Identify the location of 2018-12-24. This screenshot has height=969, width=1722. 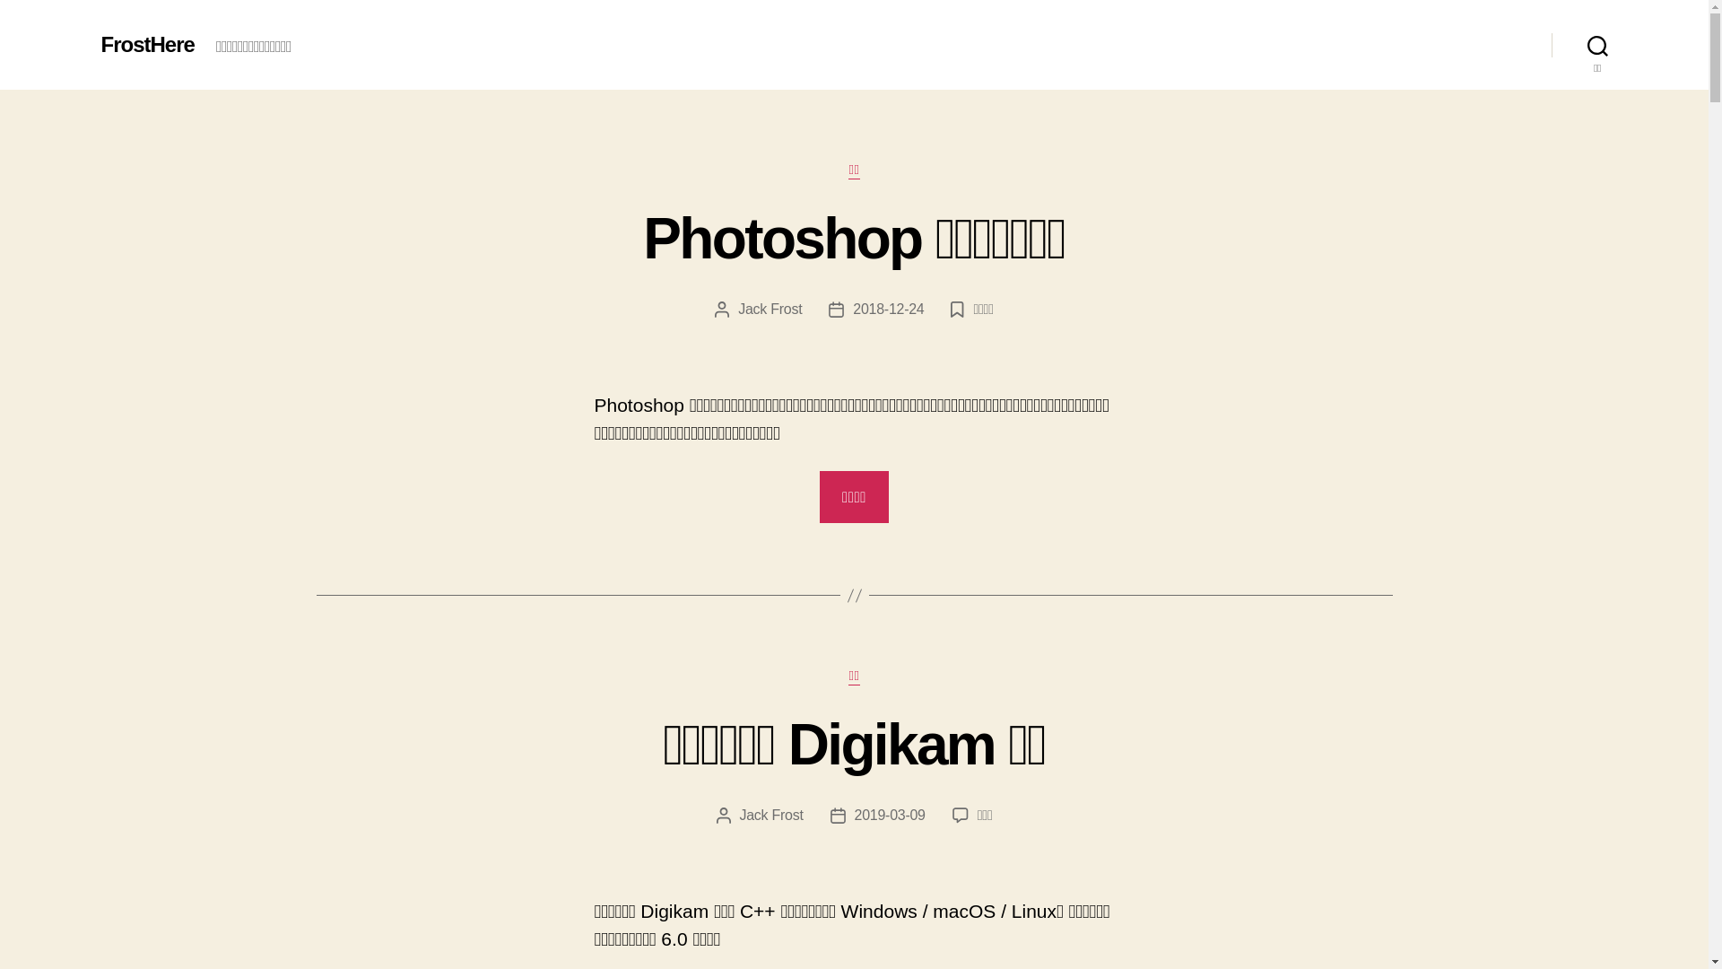
(888, 309).